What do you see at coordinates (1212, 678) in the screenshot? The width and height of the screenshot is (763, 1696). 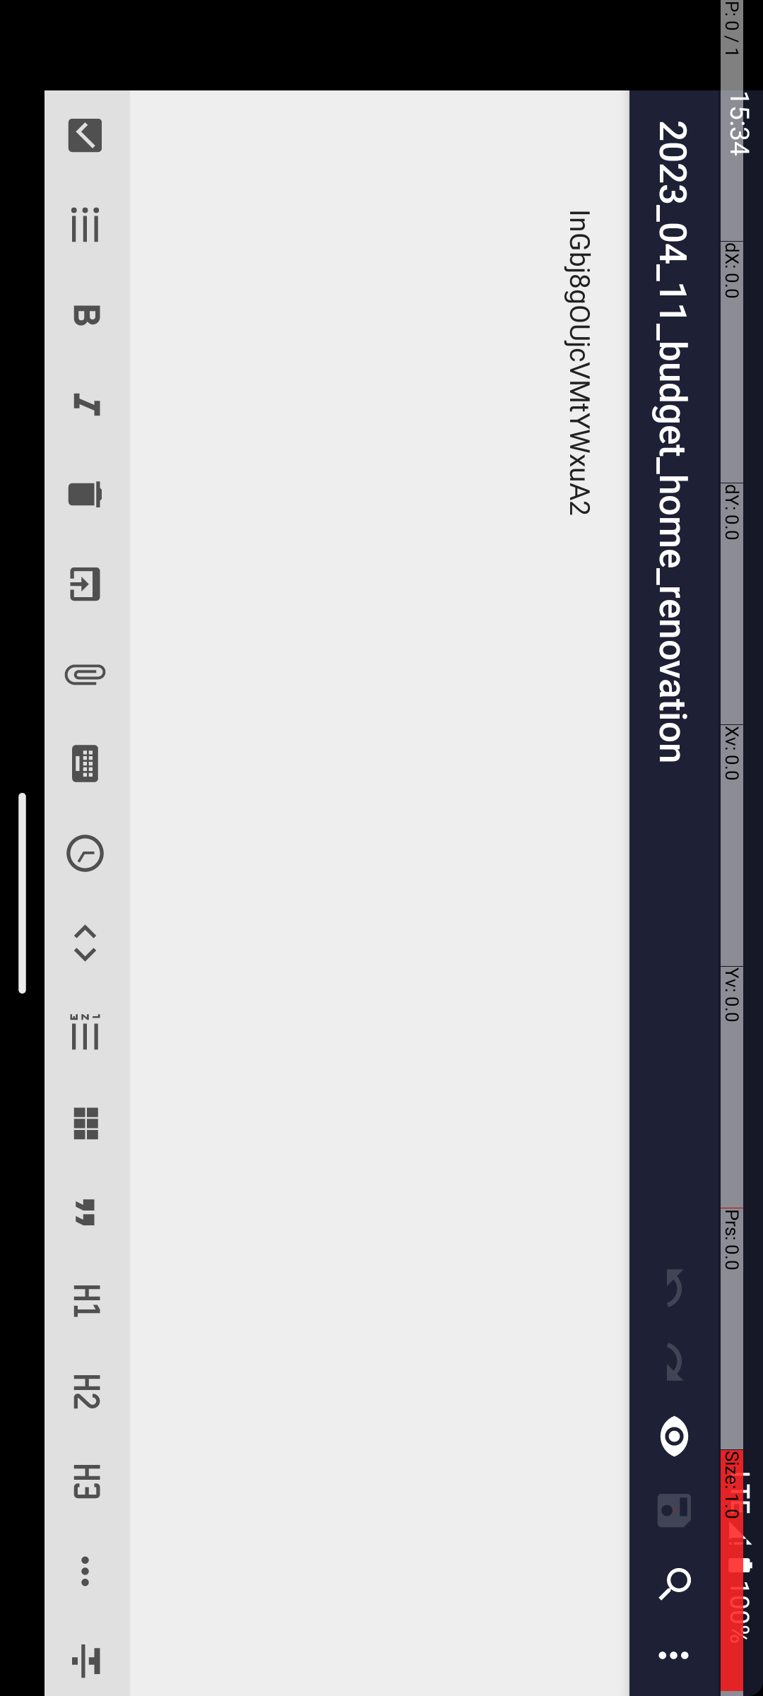 I see `Quote` at bounding box center [1212, 678].